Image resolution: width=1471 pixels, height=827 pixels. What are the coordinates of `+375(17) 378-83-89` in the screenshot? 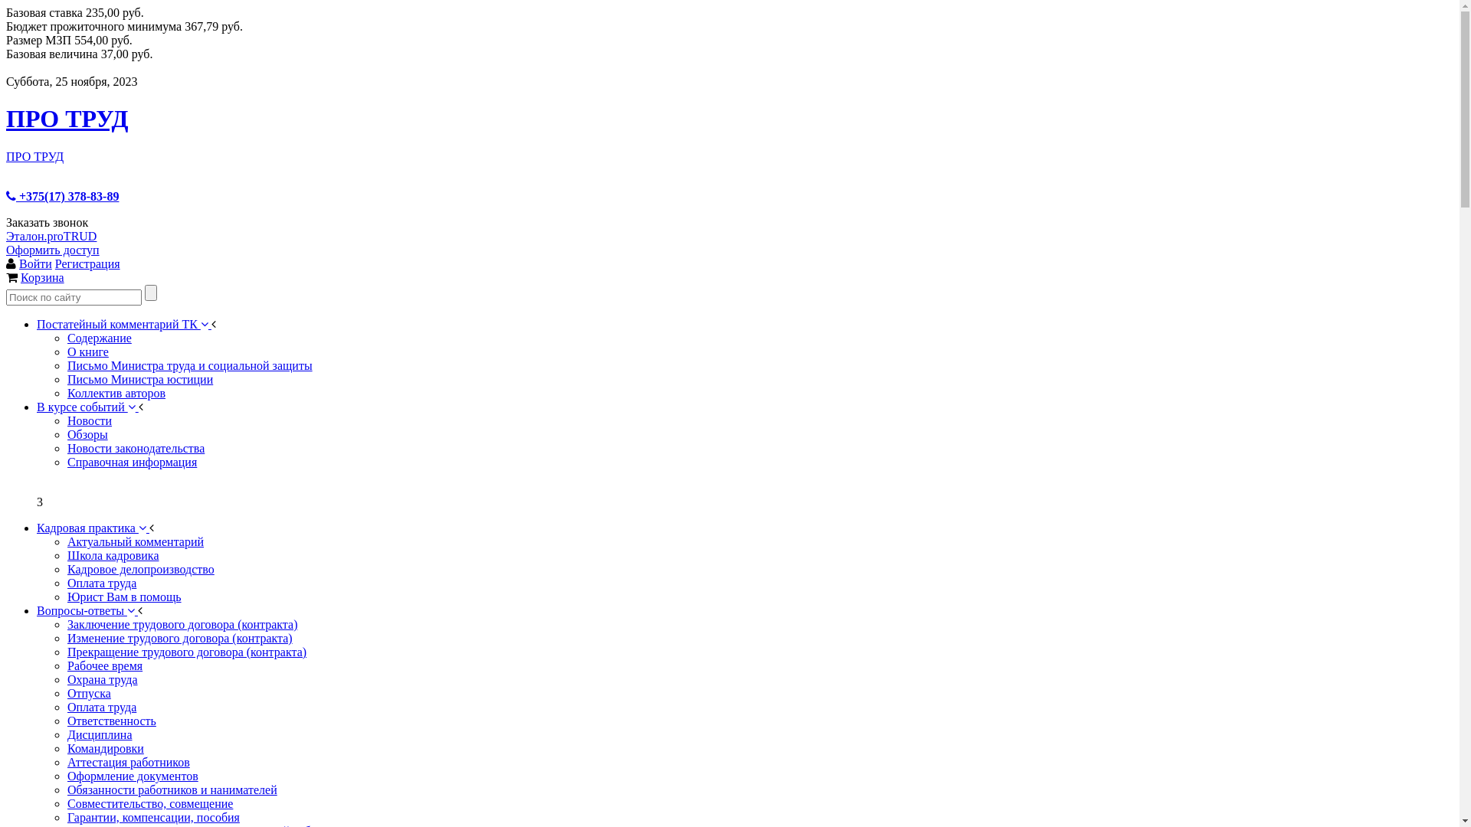 It's located at (63, 196).